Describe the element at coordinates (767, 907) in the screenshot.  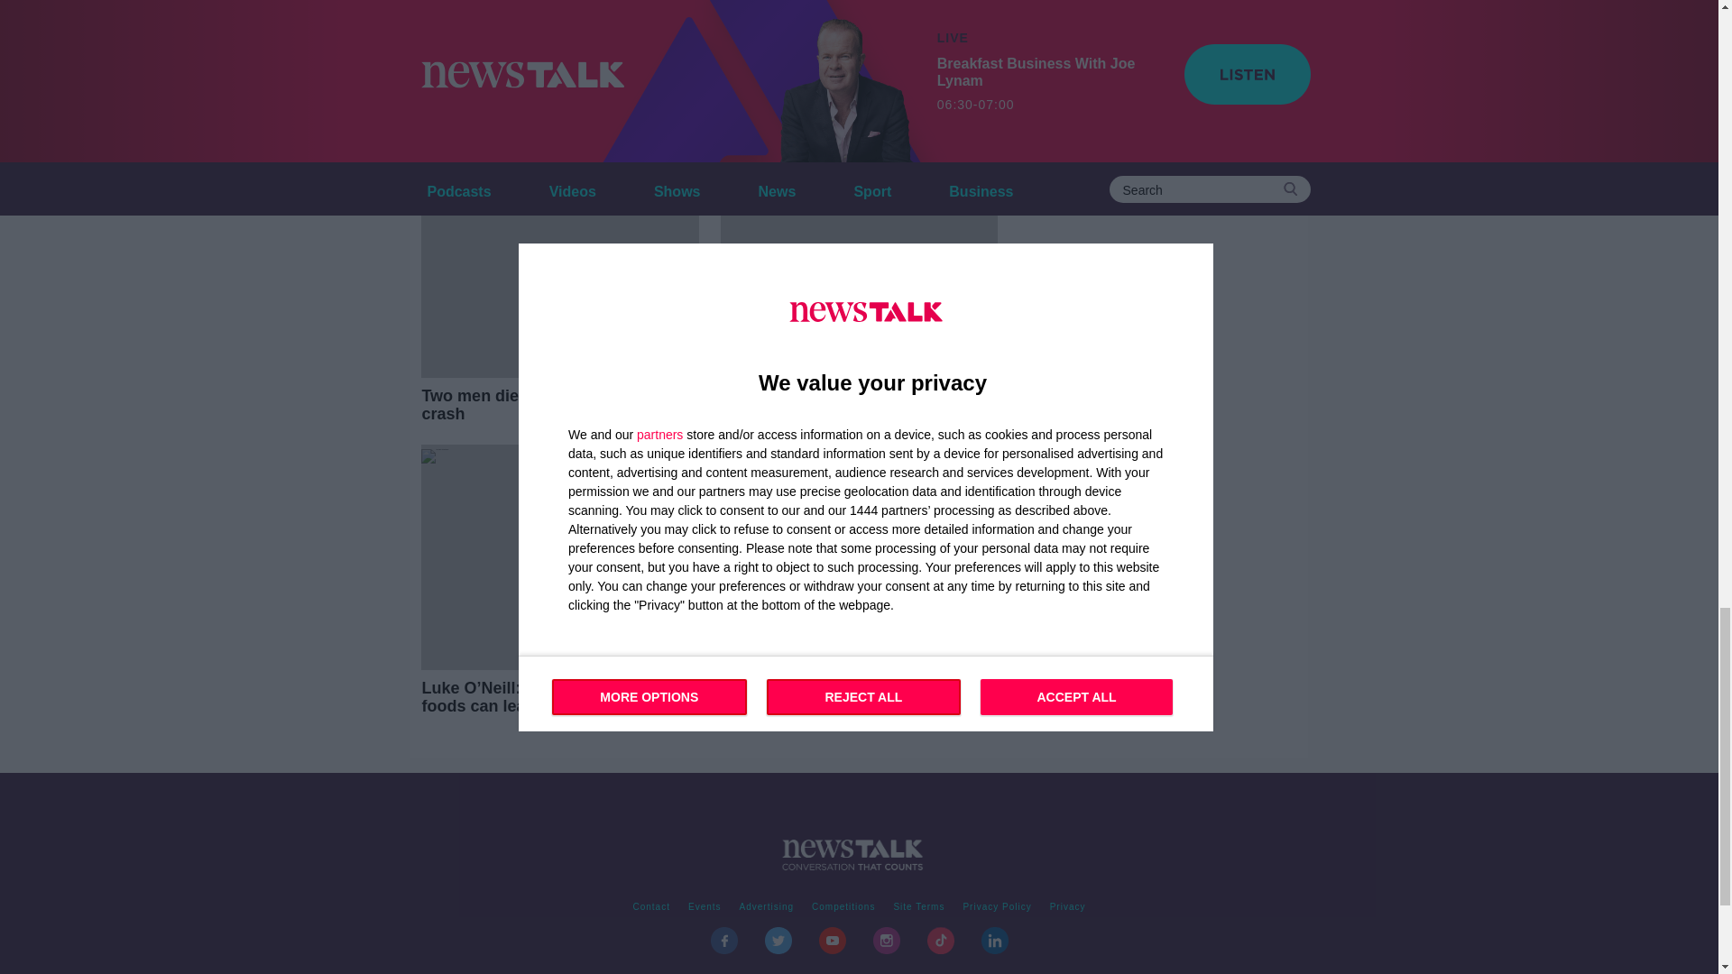
I see `advertising` at that location.